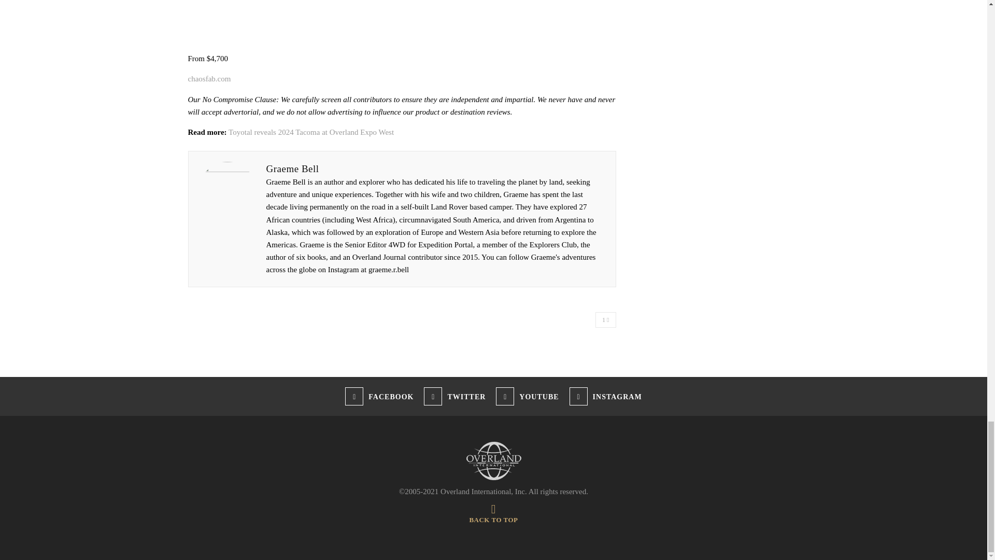 The width and height of the screenshot is (995, 560). I want to click on BACK TO TOP, so click(493, 515).